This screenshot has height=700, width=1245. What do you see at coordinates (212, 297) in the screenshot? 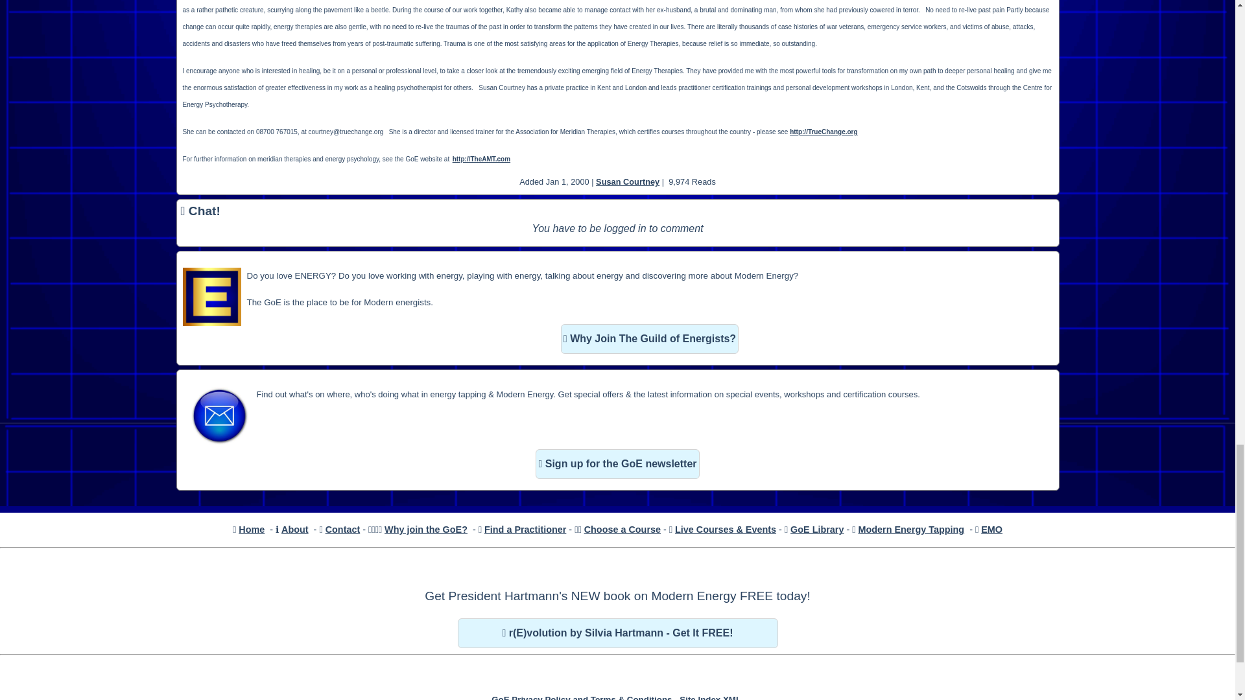
I see `E is for ENERGY!` at bounding box center [212, 297].